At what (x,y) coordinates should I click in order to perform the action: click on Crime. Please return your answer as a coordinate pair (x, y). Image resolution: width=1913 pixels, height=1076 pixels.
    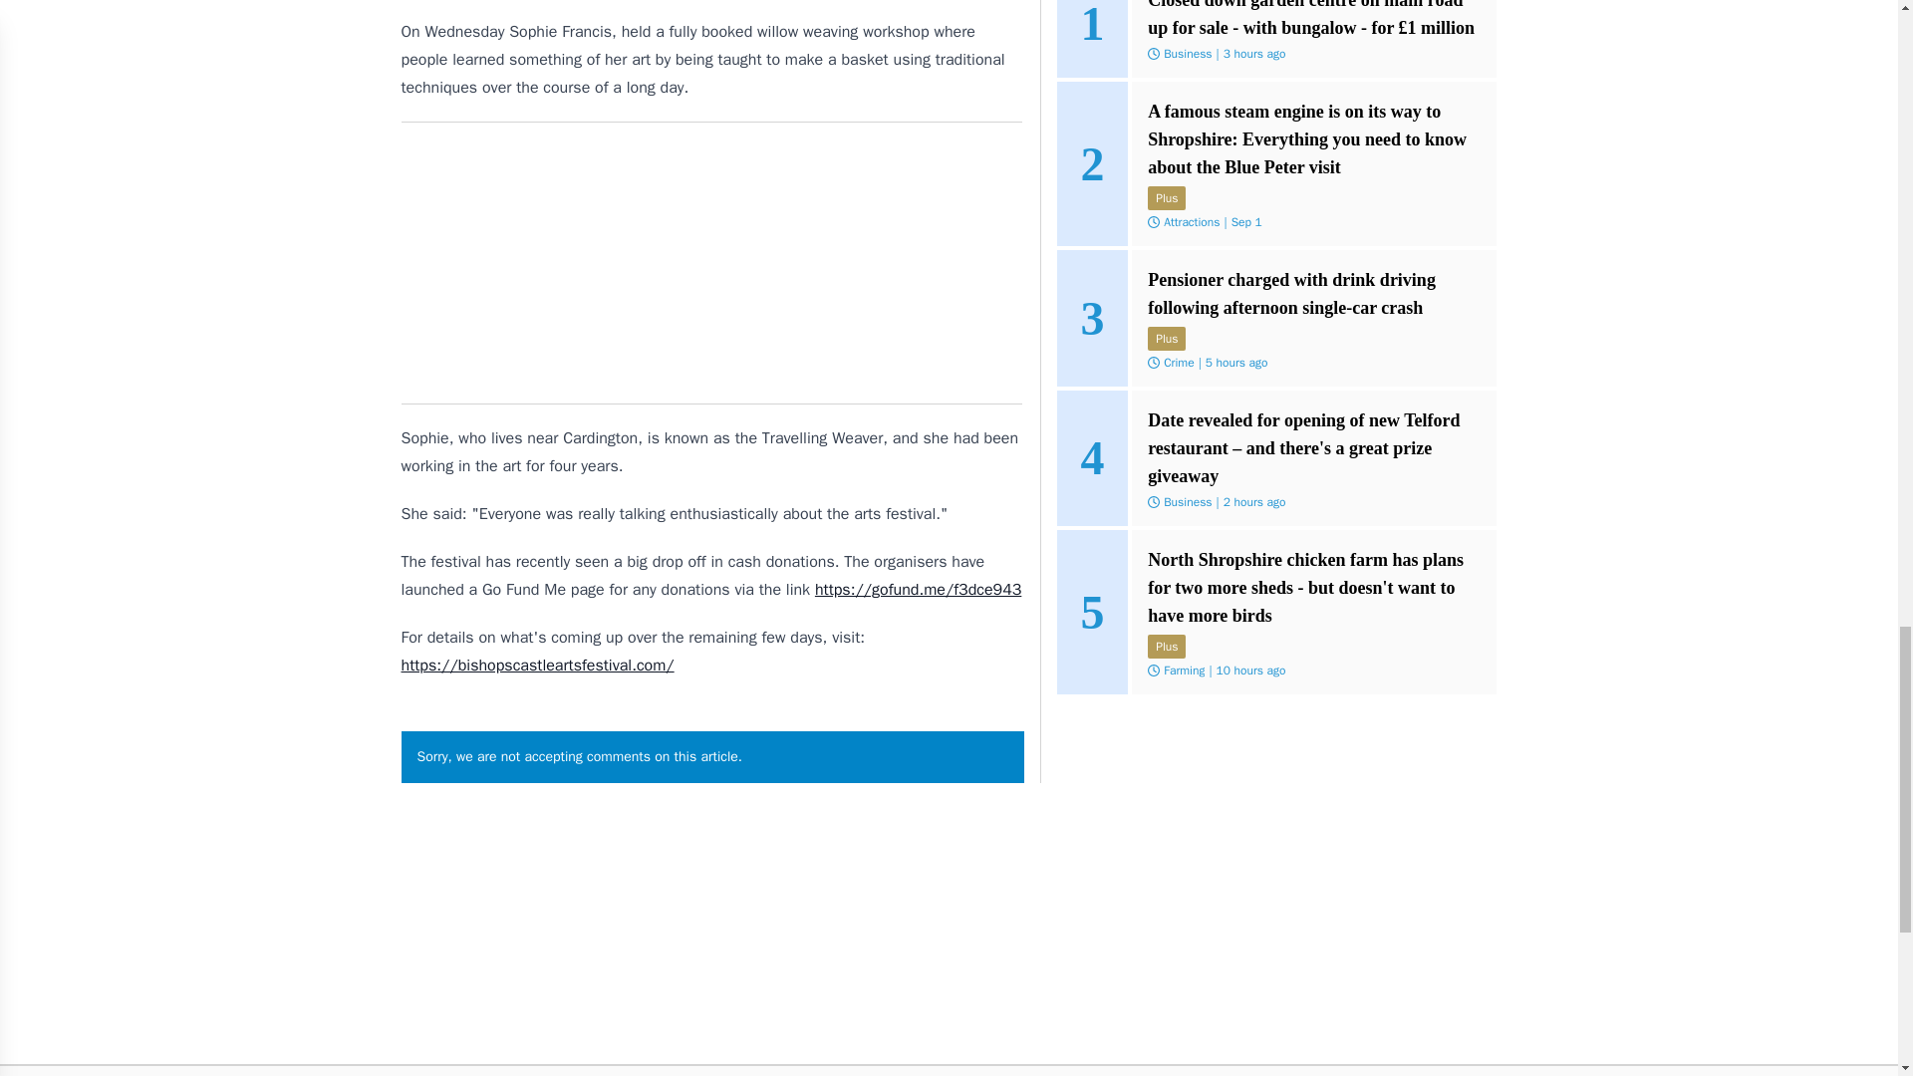
    Looking at the image, I should click on (1178, 363).